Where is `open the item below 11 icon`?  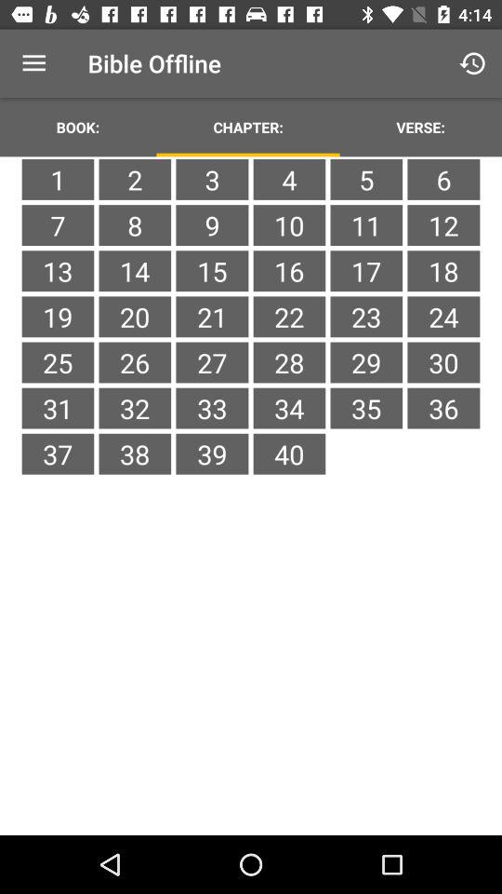
open the item below 11 icon is located at coordinates (443, 271).